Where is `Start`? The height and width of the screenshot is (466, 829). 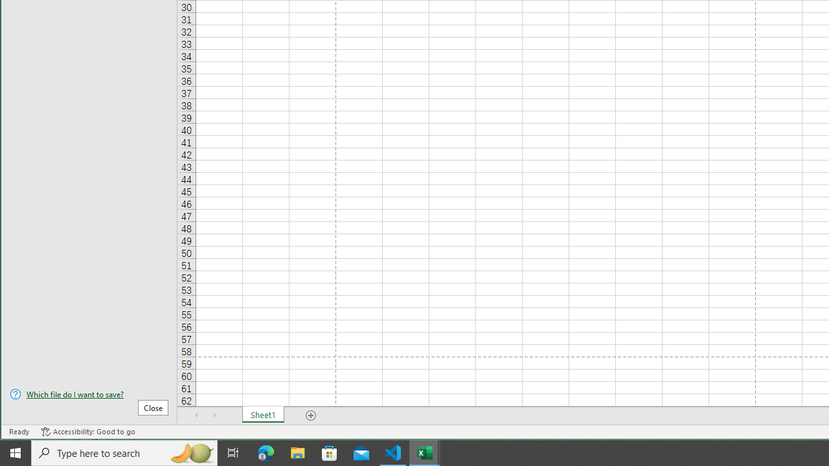 Start is located at coordinates (16, 453).